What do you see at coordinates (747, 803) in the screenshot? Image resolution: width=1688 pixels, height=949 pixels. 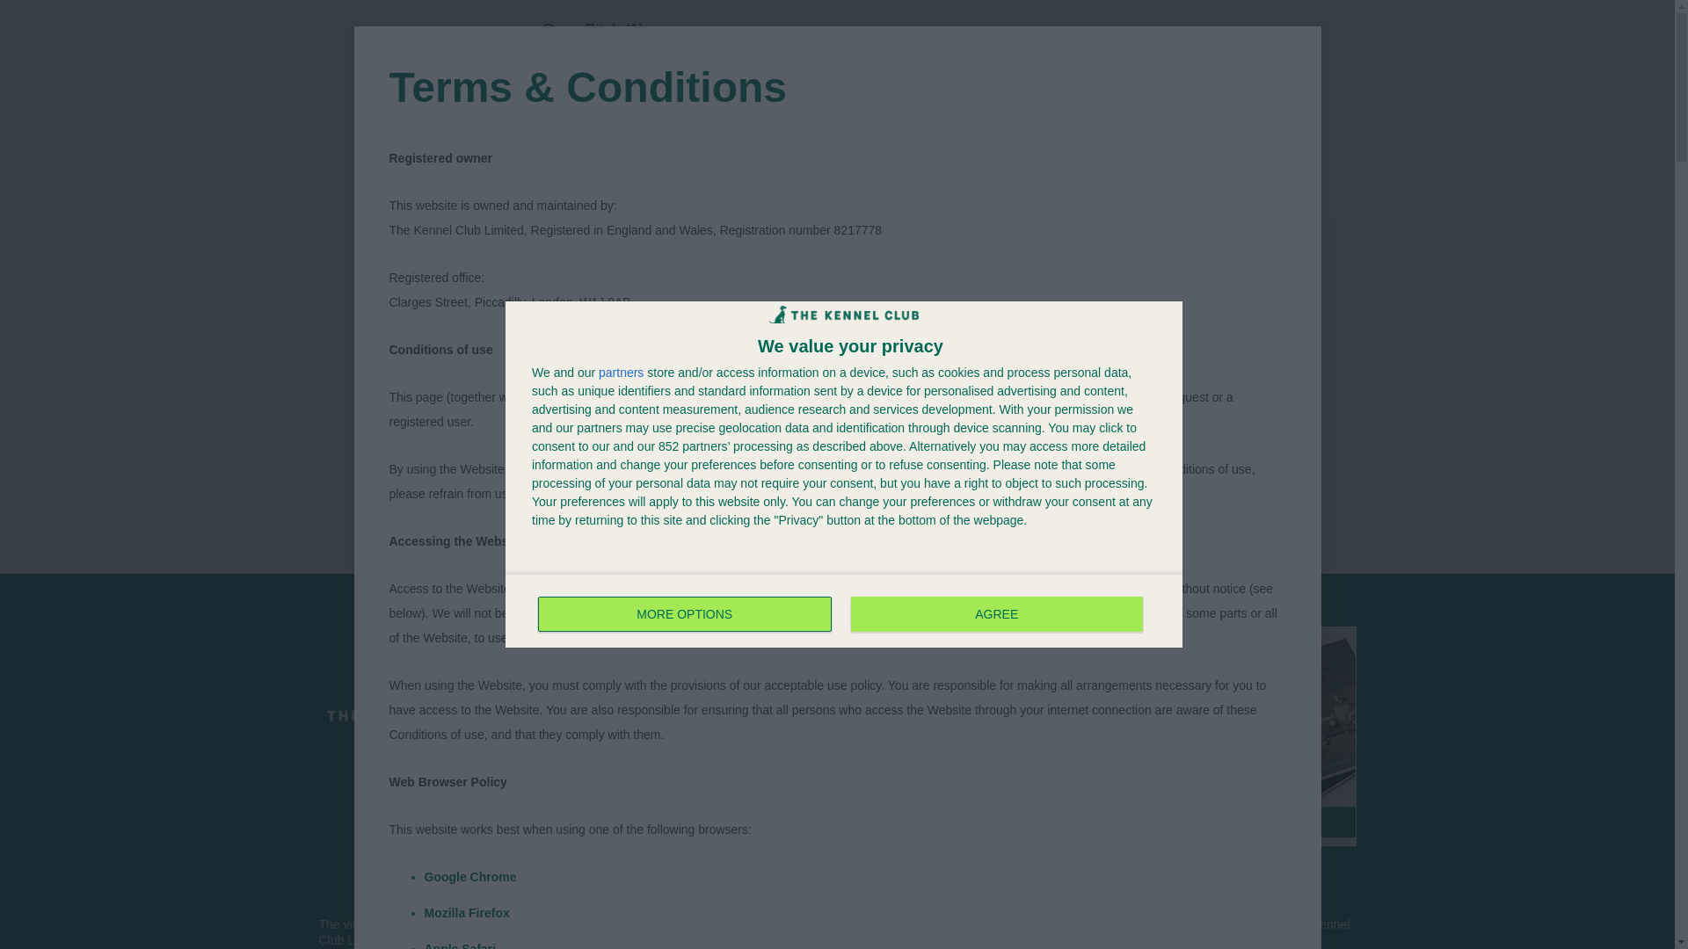 I see `Privacy Policy` at bounding box center [747, 803].